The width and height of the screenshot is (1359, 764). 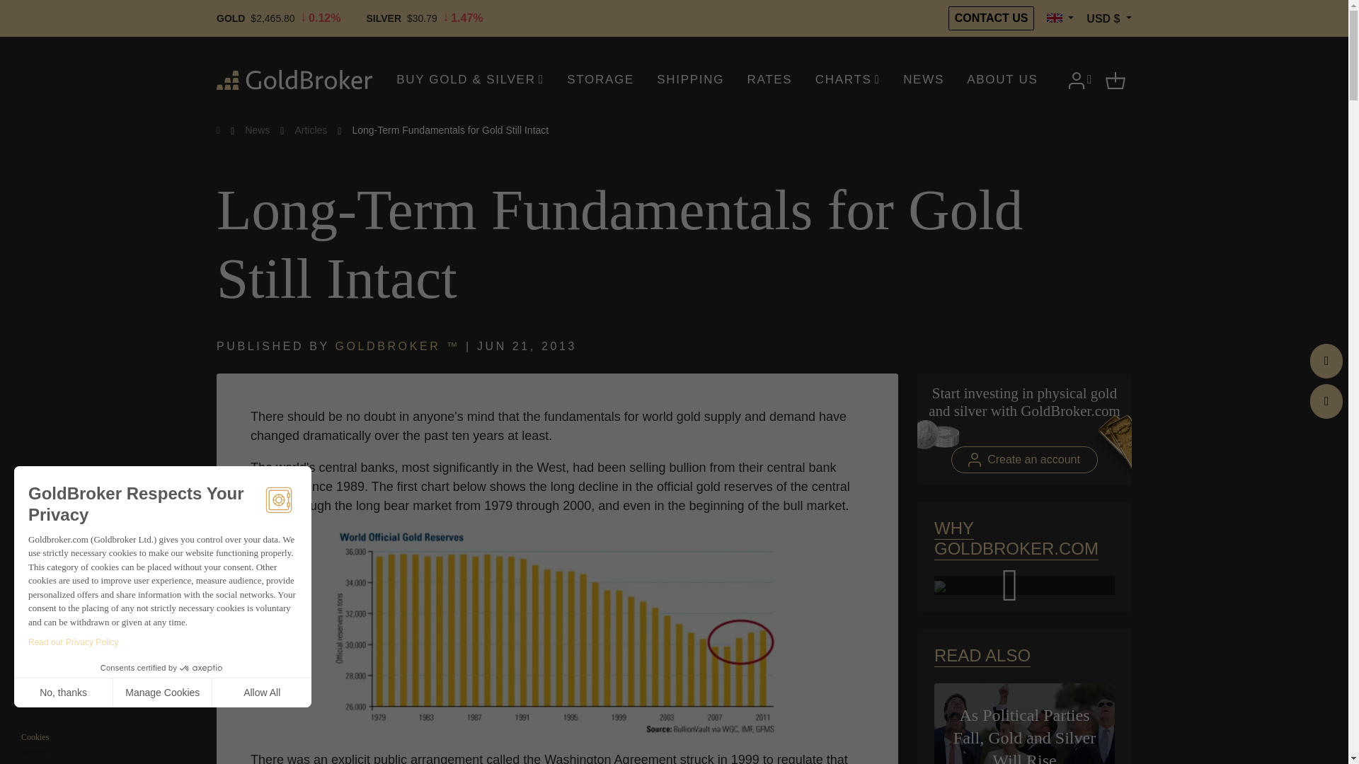 I want to click on 0, so click(x=109, y=716).